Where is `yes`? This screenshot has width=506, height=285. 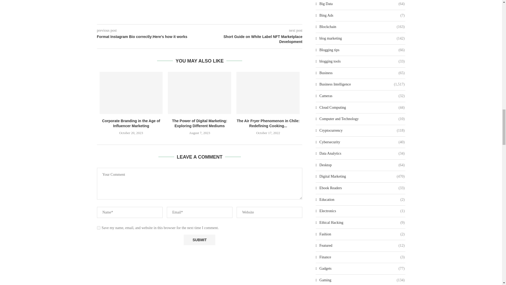
yes is located at coordinates (99, 228).